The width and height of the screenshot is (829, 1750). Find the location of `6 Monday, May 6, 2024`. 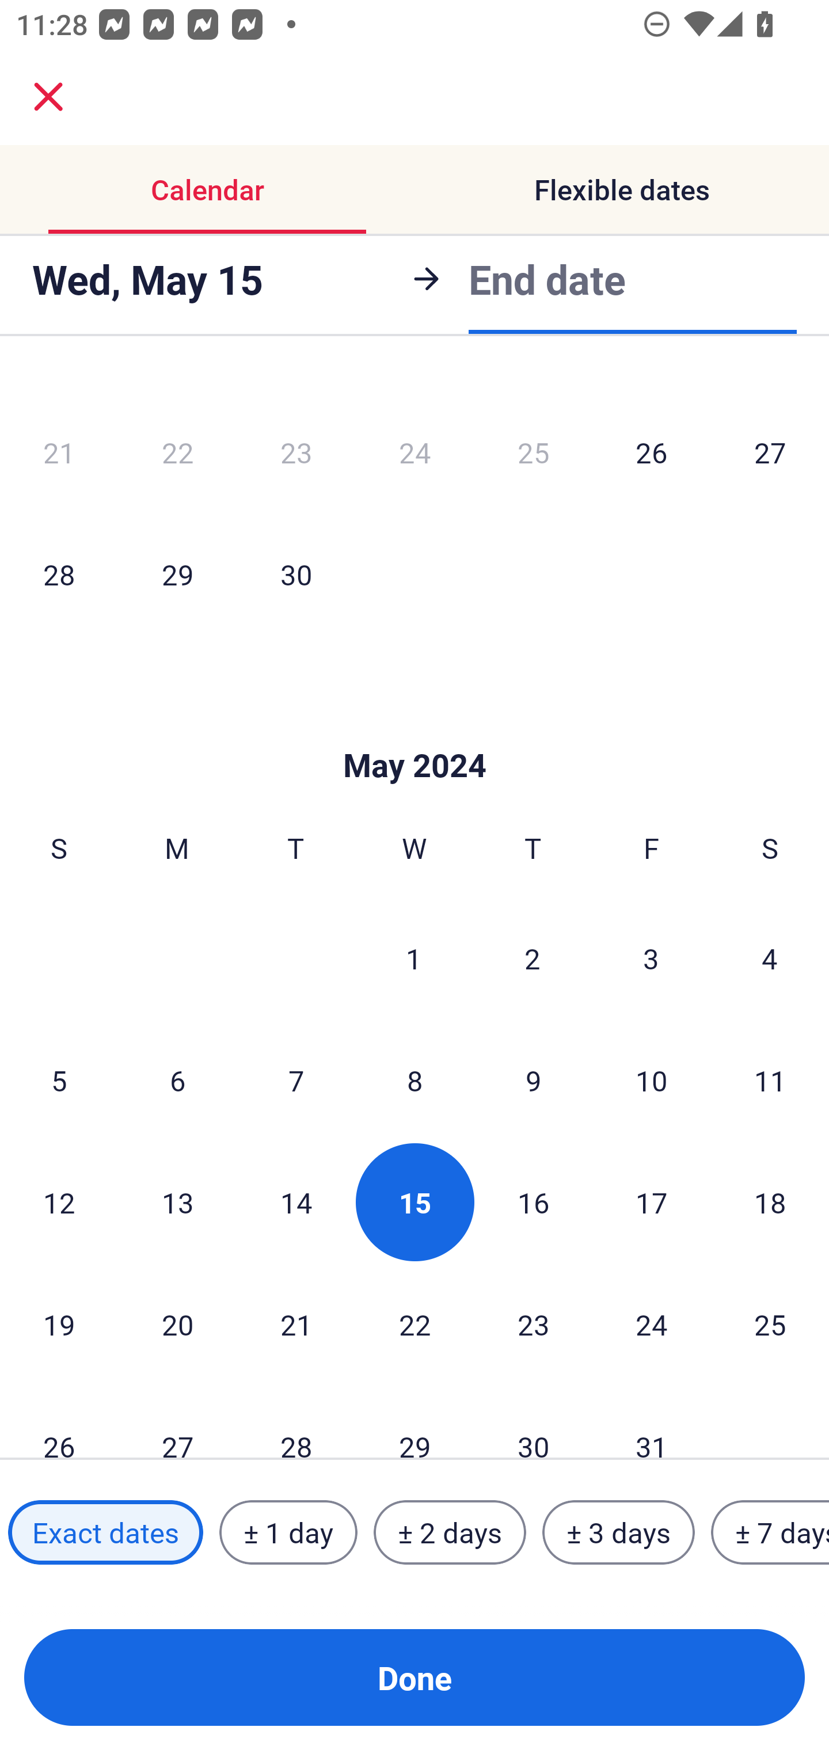

6 Monday, May 6, 2024 is located at coordinates (177, 1081).